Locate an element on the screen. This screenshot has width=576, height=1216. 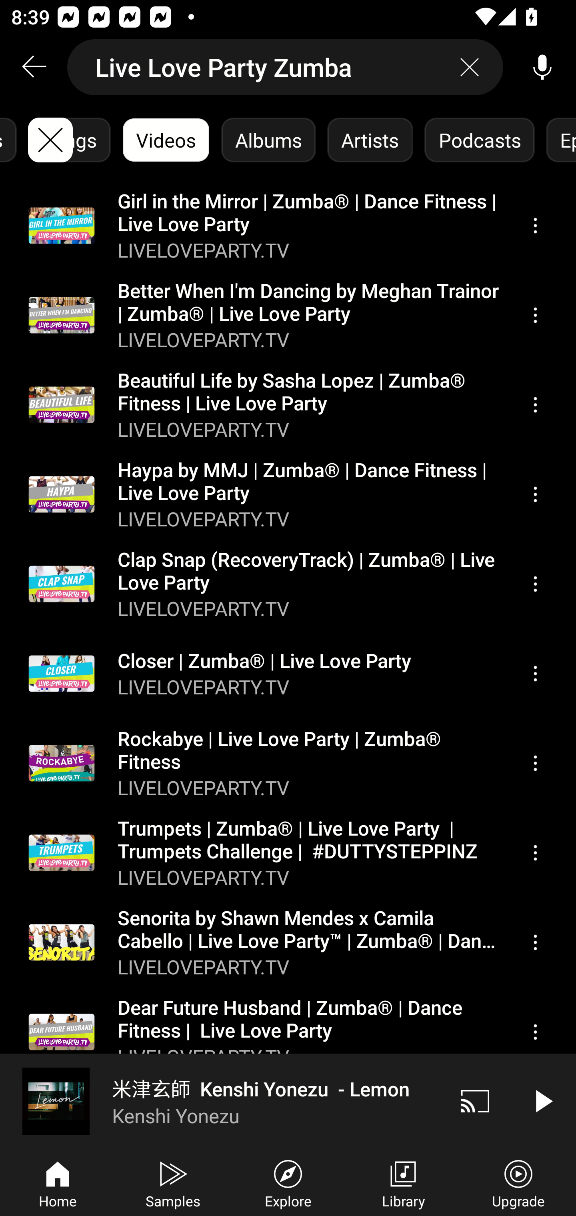
Library is located at coordinates (403, 1182).